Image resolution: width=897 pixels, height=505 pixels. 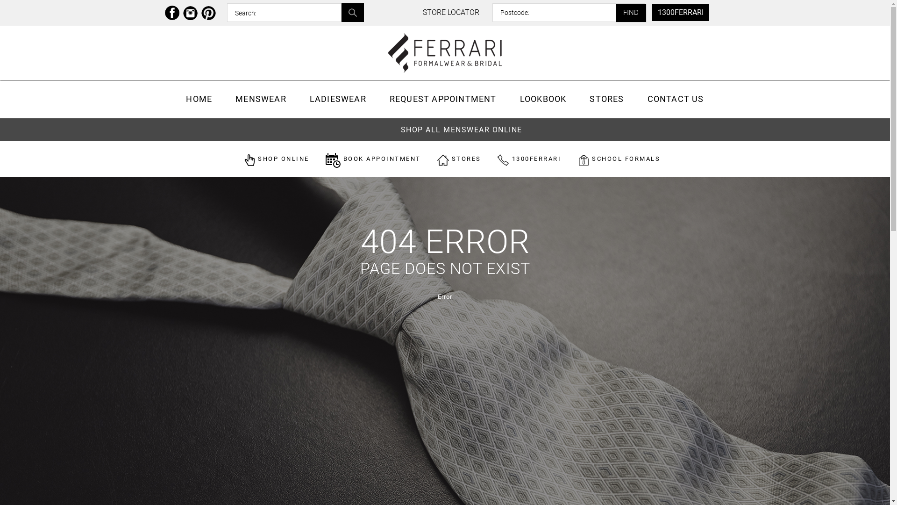 I want to click on SHOP ALL MENSWEAR ONLINE, so click(x=462, y=130).